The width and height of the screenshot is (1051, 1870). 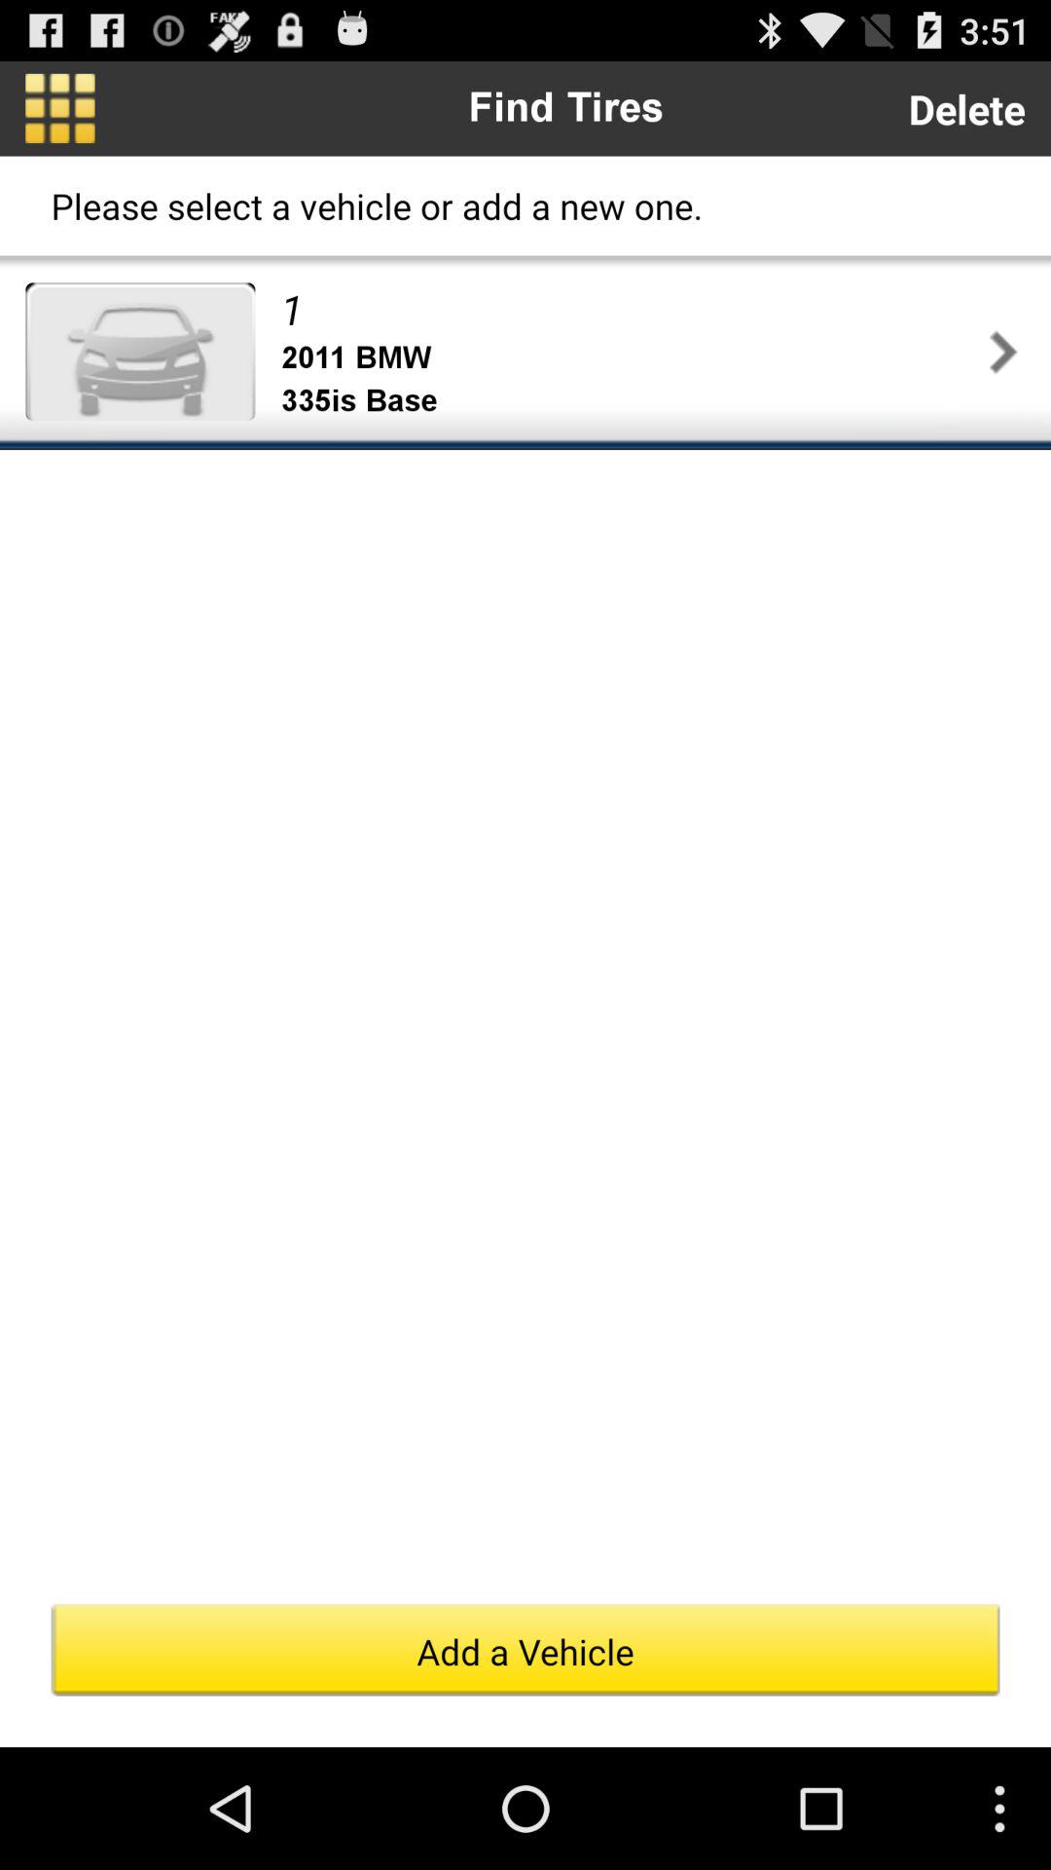 What do you see at coordinates (140, 351) in the screenshot?
I see `press the item below the please select a icon` at bounding box center [140, 351].